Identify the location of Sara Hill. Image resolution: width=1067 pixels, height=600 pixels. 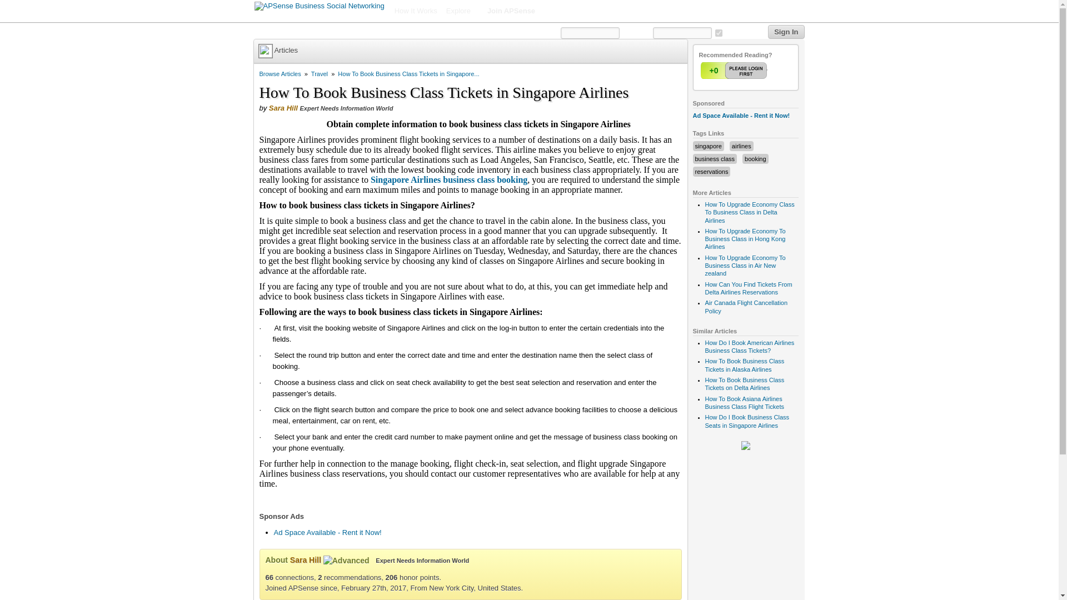
(306, 560).